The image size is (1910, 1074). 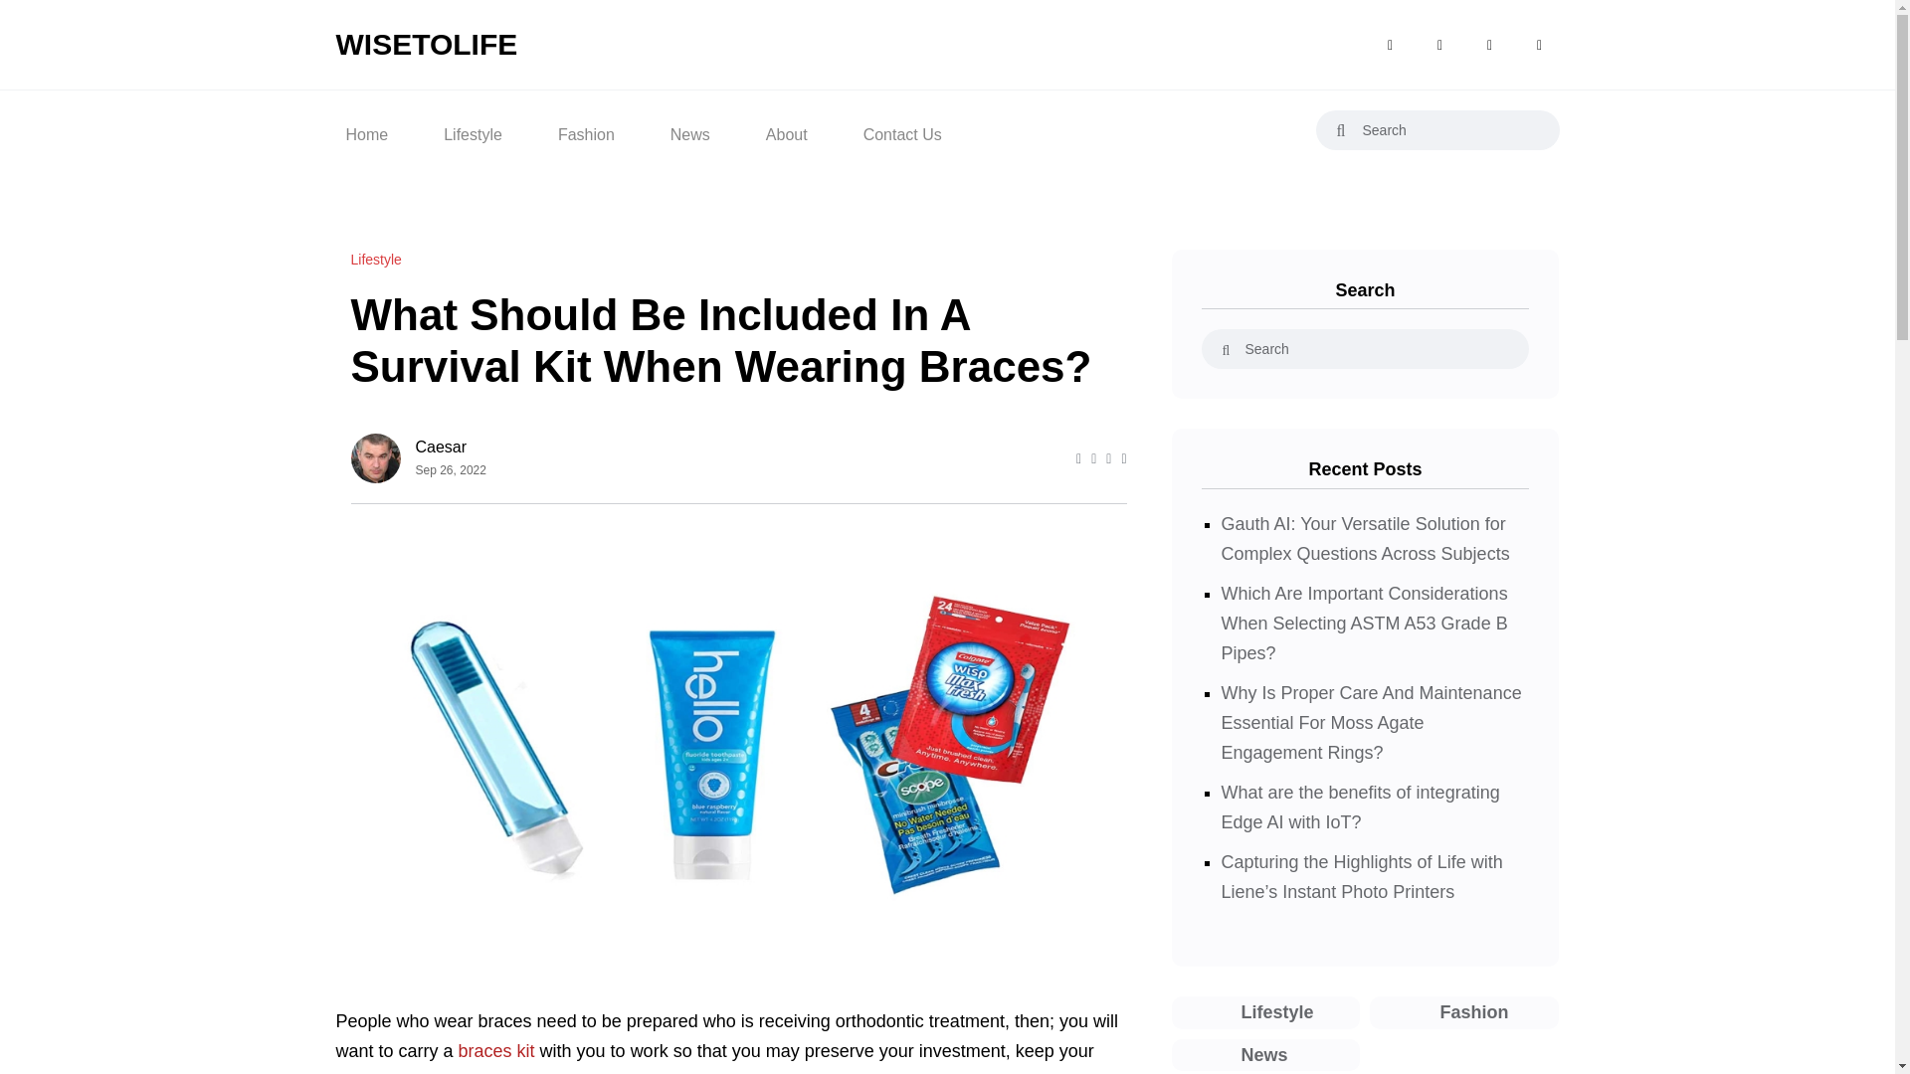 I want to click on Fashion, so click(x=1463, y=1012).